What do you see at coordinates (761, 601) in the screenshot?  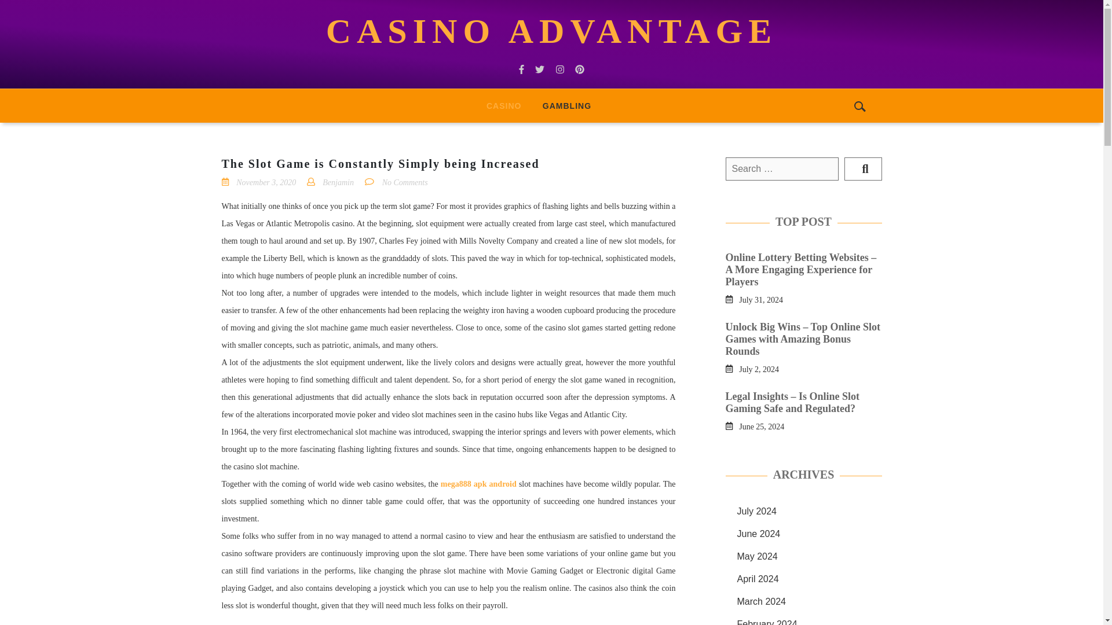 I see `March 2024` at bounding box center [761, 601].